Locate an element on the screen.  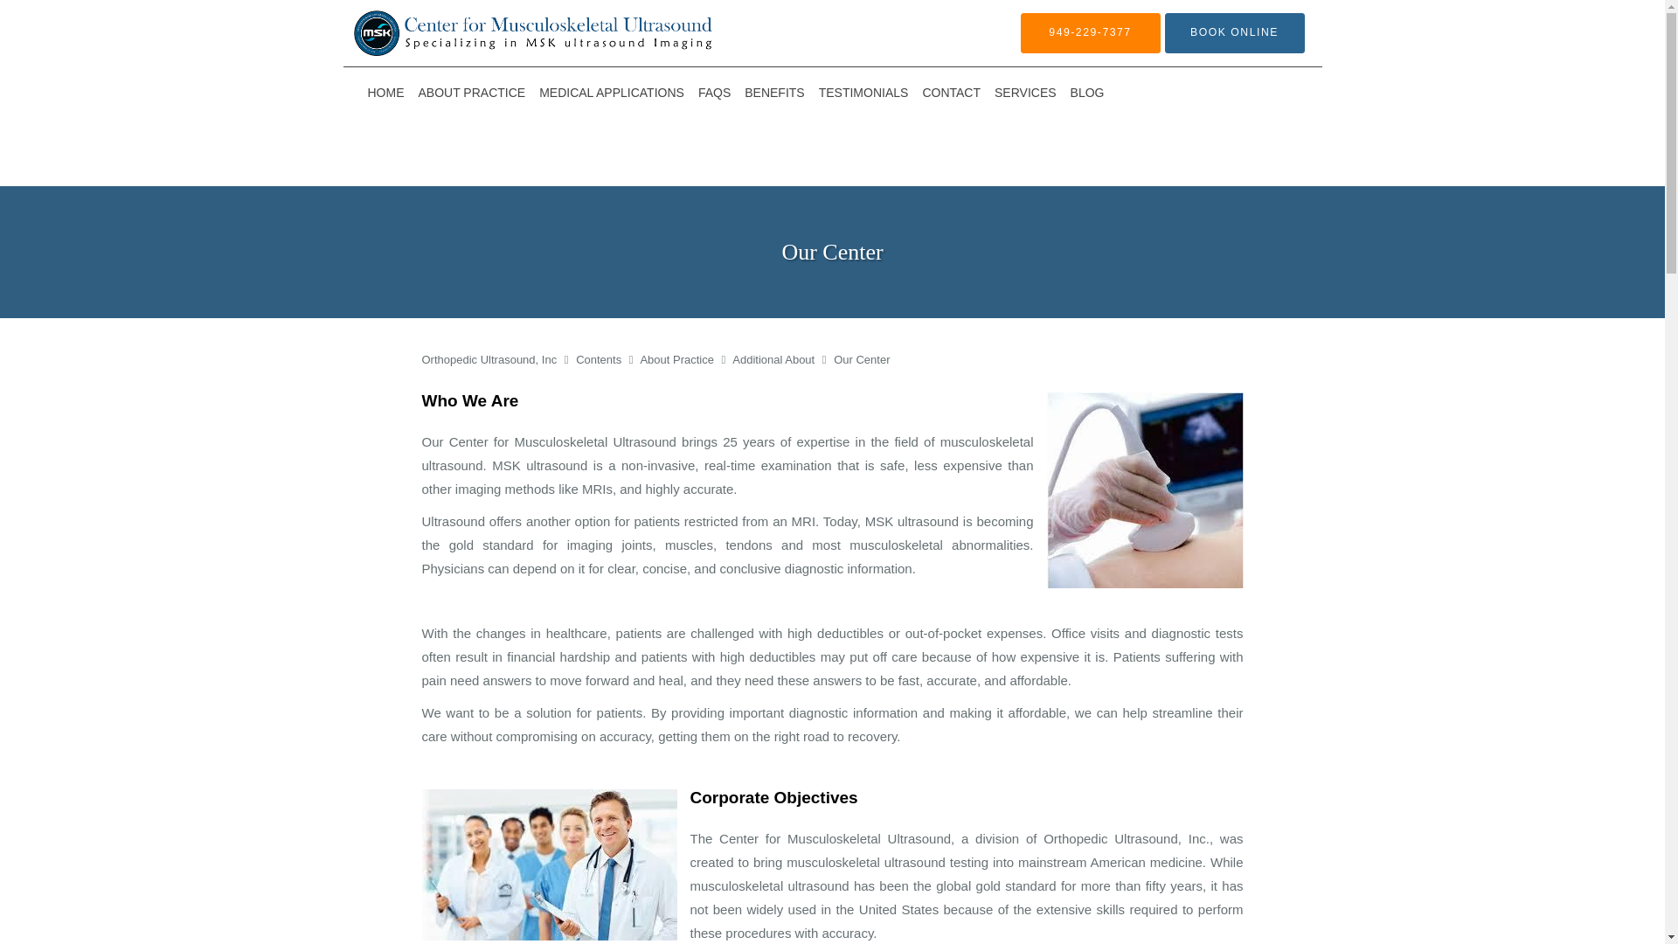
HOME is located at coordinates (385, 93).